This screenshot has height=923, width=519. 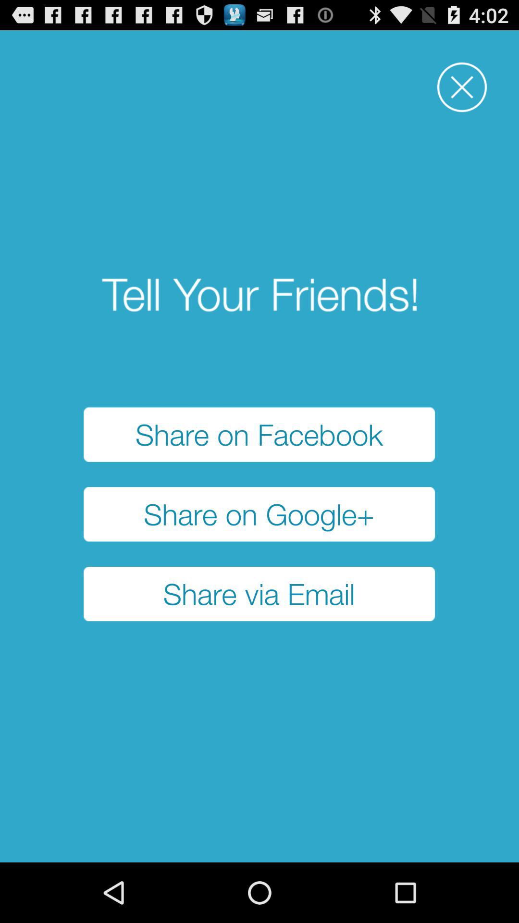 What do you see at coordinates (259, 594) in the screenshot?
I see `tap button below the share on google+ item` at bounding box center [259, 594].